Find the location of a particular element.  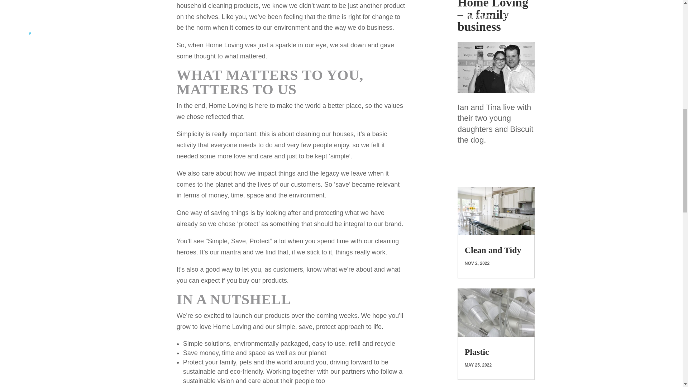

Clean and Tidy is located at coordinates (493, 250).